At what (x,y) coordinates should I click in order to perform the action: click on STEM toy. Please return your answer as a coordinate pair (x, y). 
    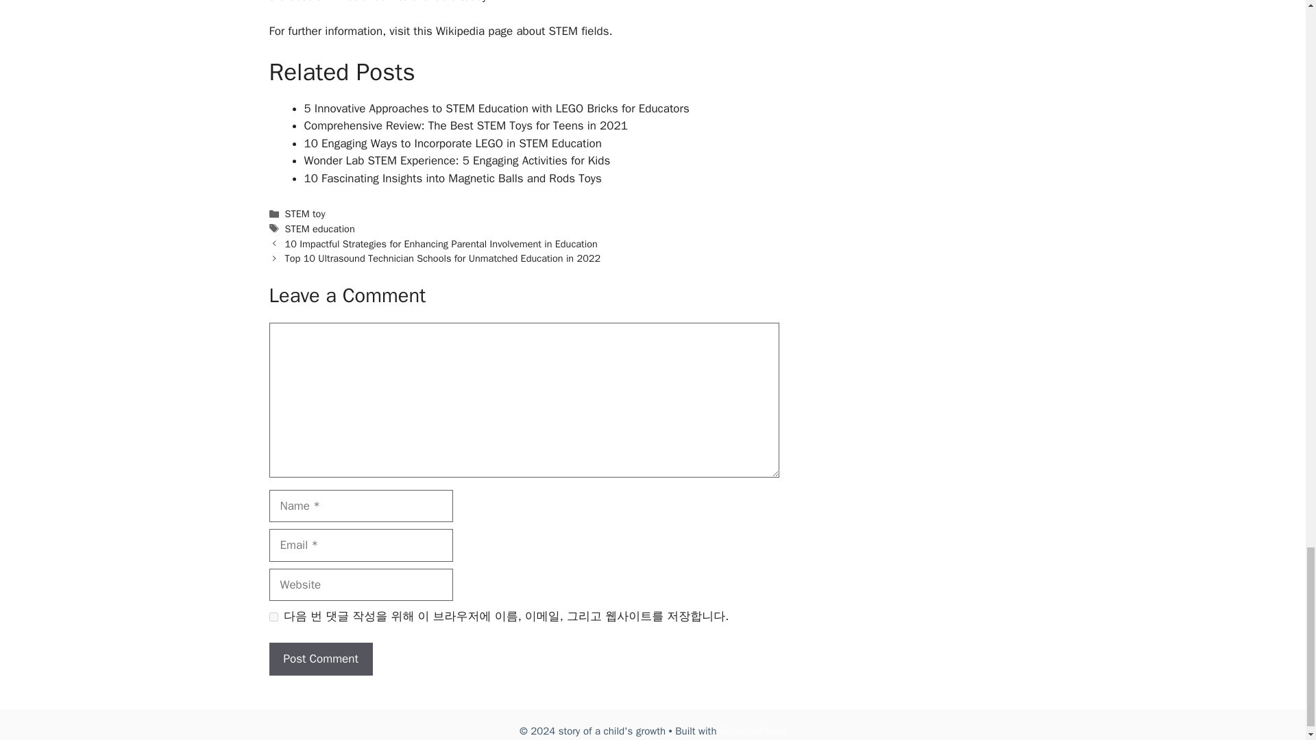
    Looking at the image, I should click on (305, 214).